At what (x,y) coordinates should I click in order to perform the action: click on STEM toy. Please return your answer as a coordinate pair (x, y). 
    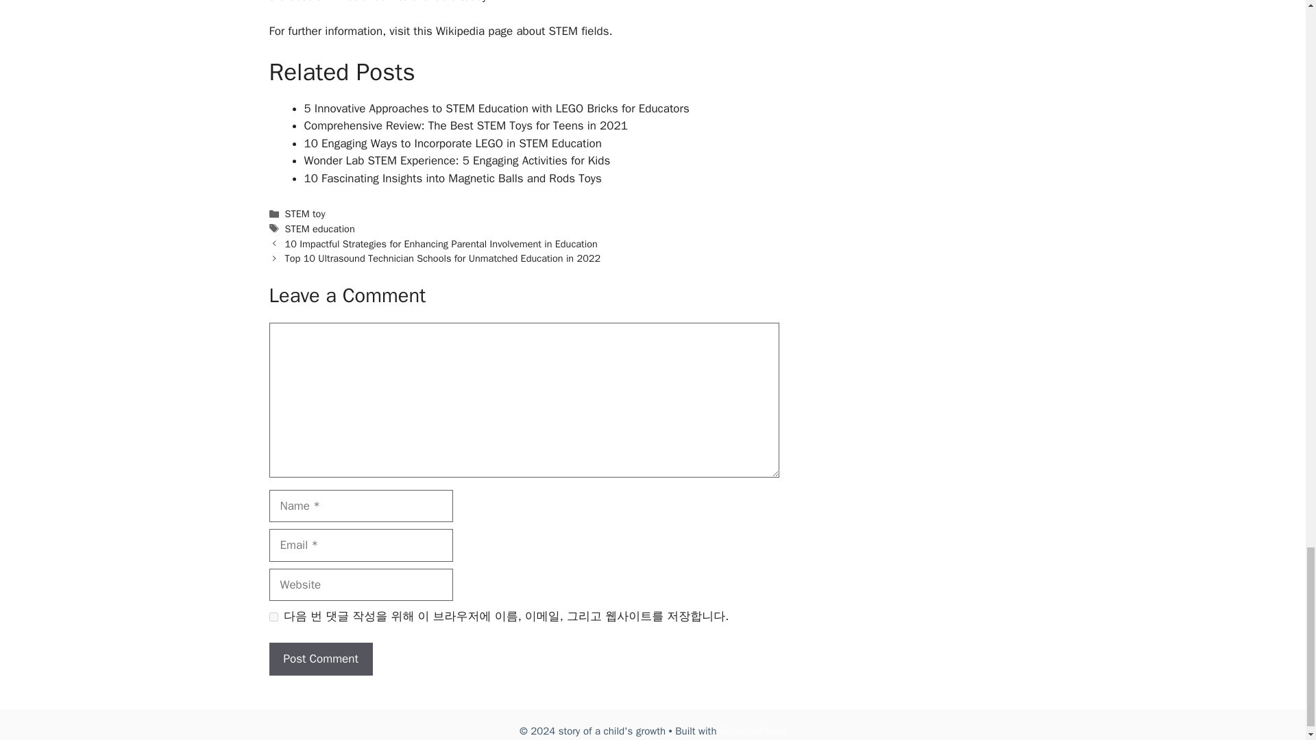
    Looking at the image, I should click on (305, 214).